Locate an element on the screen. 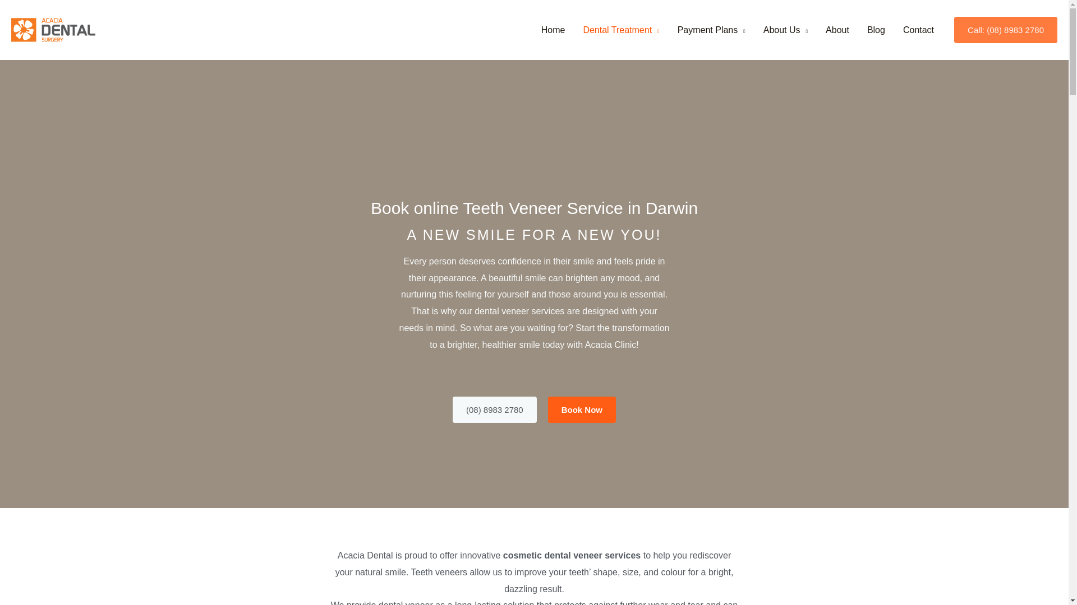 This screenshot has height=605, width=1077. Blog is located at coordinates (876, 29).